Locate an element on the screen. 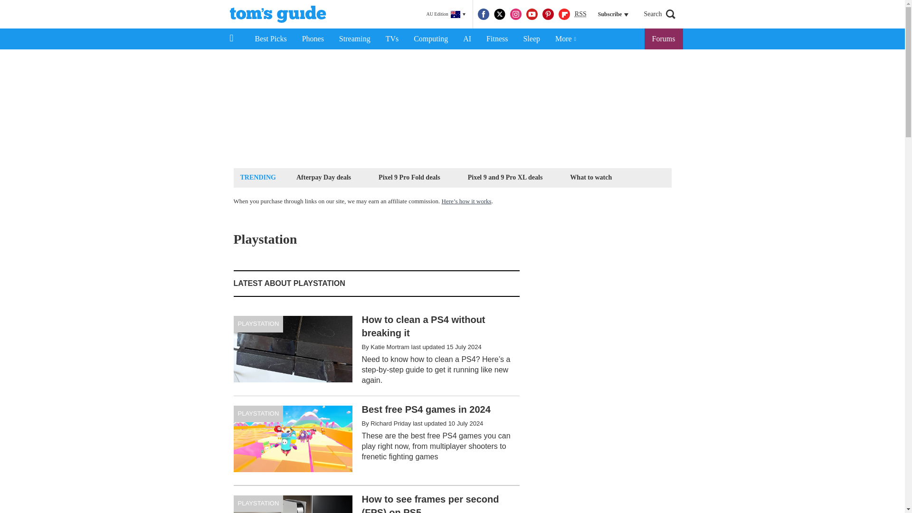  RSS is located at coordinates (580, 14).